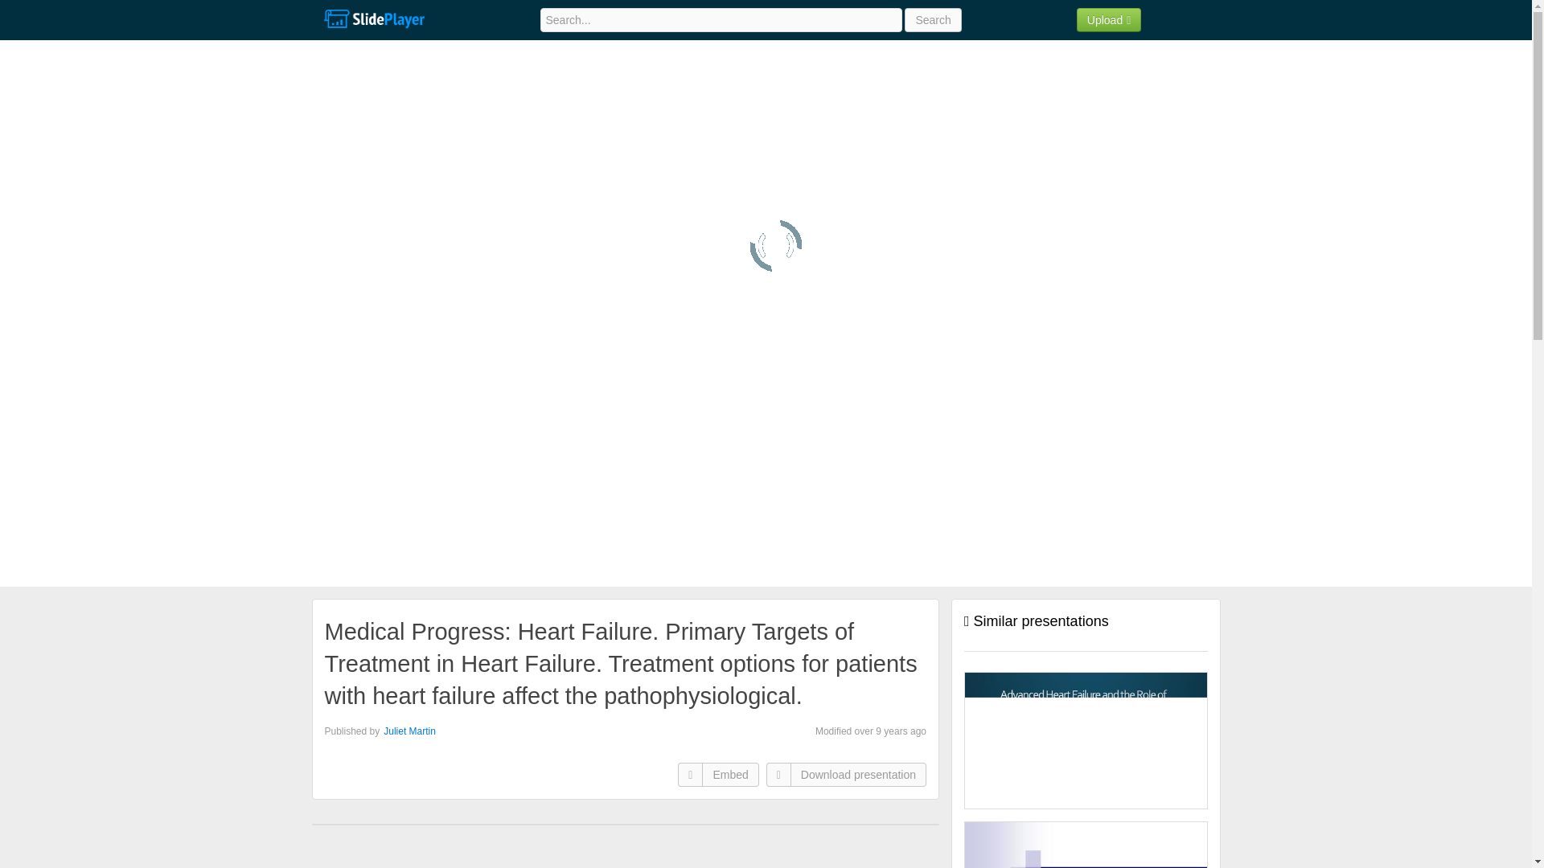 The width and height of the screenshot is (1544, 868). Describe the element at coordinates (409, 731) in the screenshot. I see `Juliet Martin` at that location.